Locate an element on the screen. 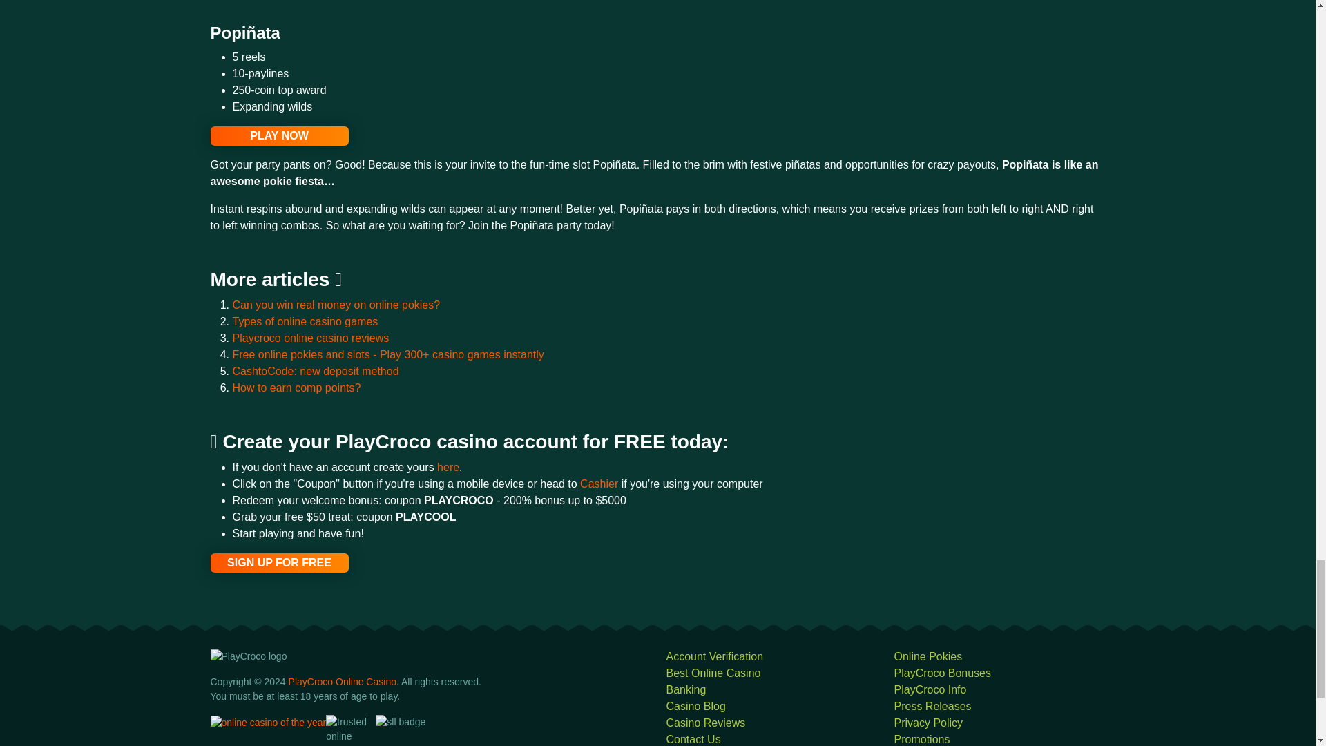 The height and width of the screenshot is (746, 1326). here is located at coordinates (448, 467).